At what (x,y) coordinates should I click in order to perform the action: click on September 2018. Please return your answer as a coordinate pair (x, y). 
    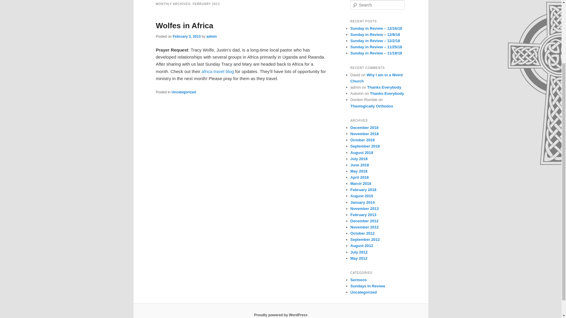
    Looking at the image, I should click on (365, 146).